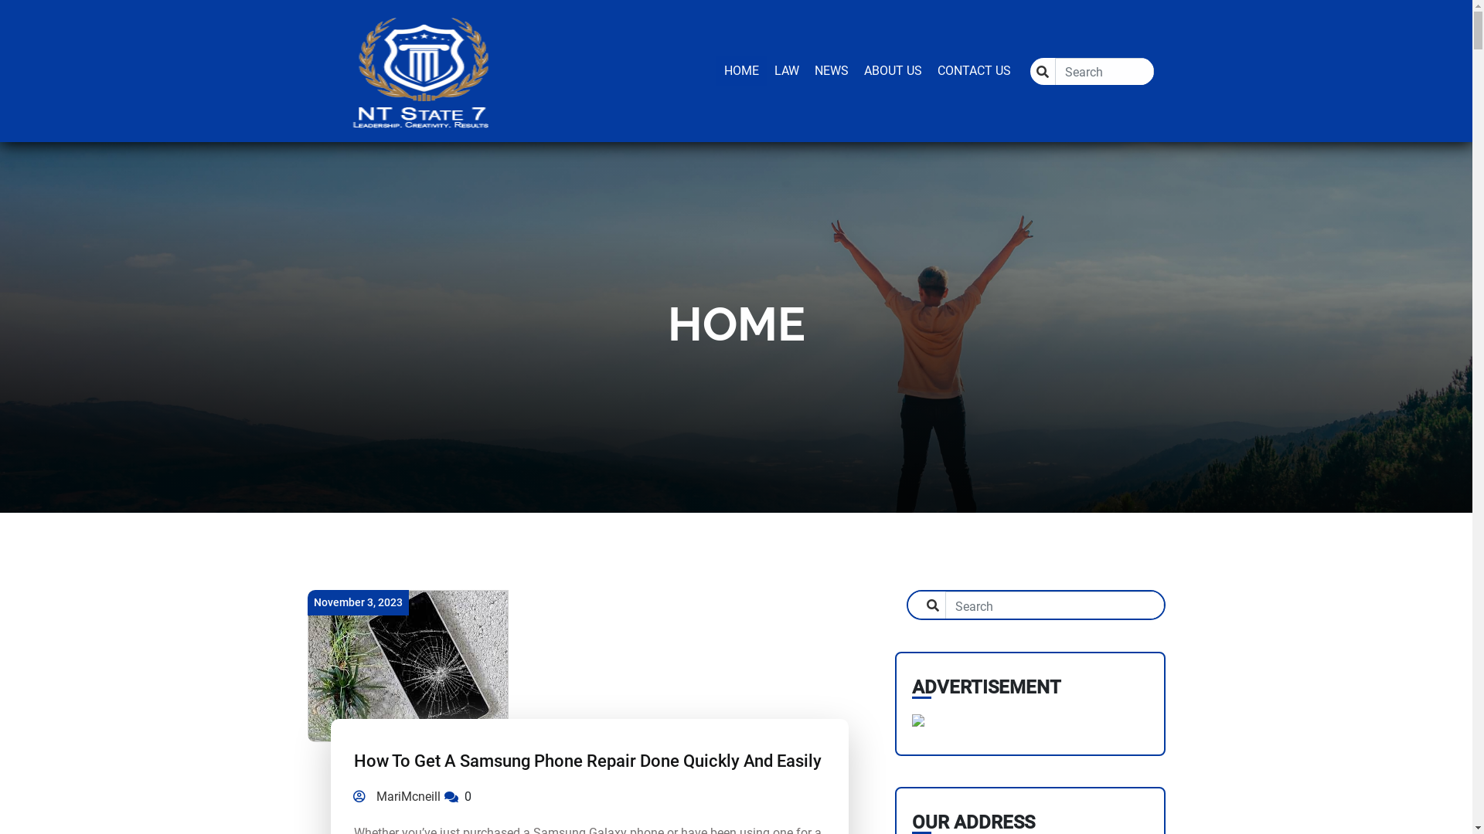 This screenshot has width=1484, height=834. I want to click on How To Get A Samsung Phone Repair Done Quickly And Easily, so click(587, 761).